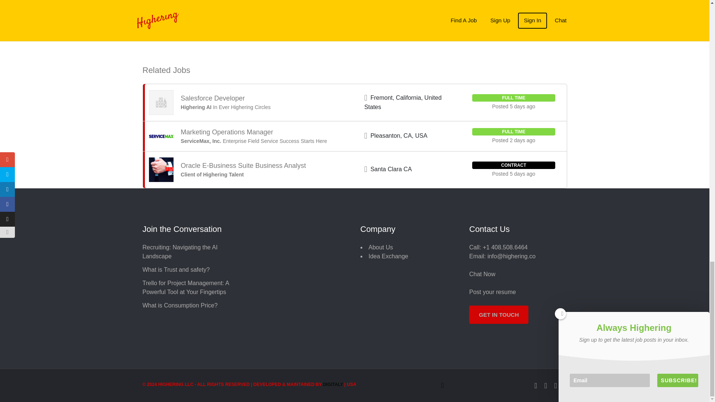 The image size is (715, 402). Describe the element at coordinates (403, 102) in the screenshot. I see `Fremont, California, United States` at that location.